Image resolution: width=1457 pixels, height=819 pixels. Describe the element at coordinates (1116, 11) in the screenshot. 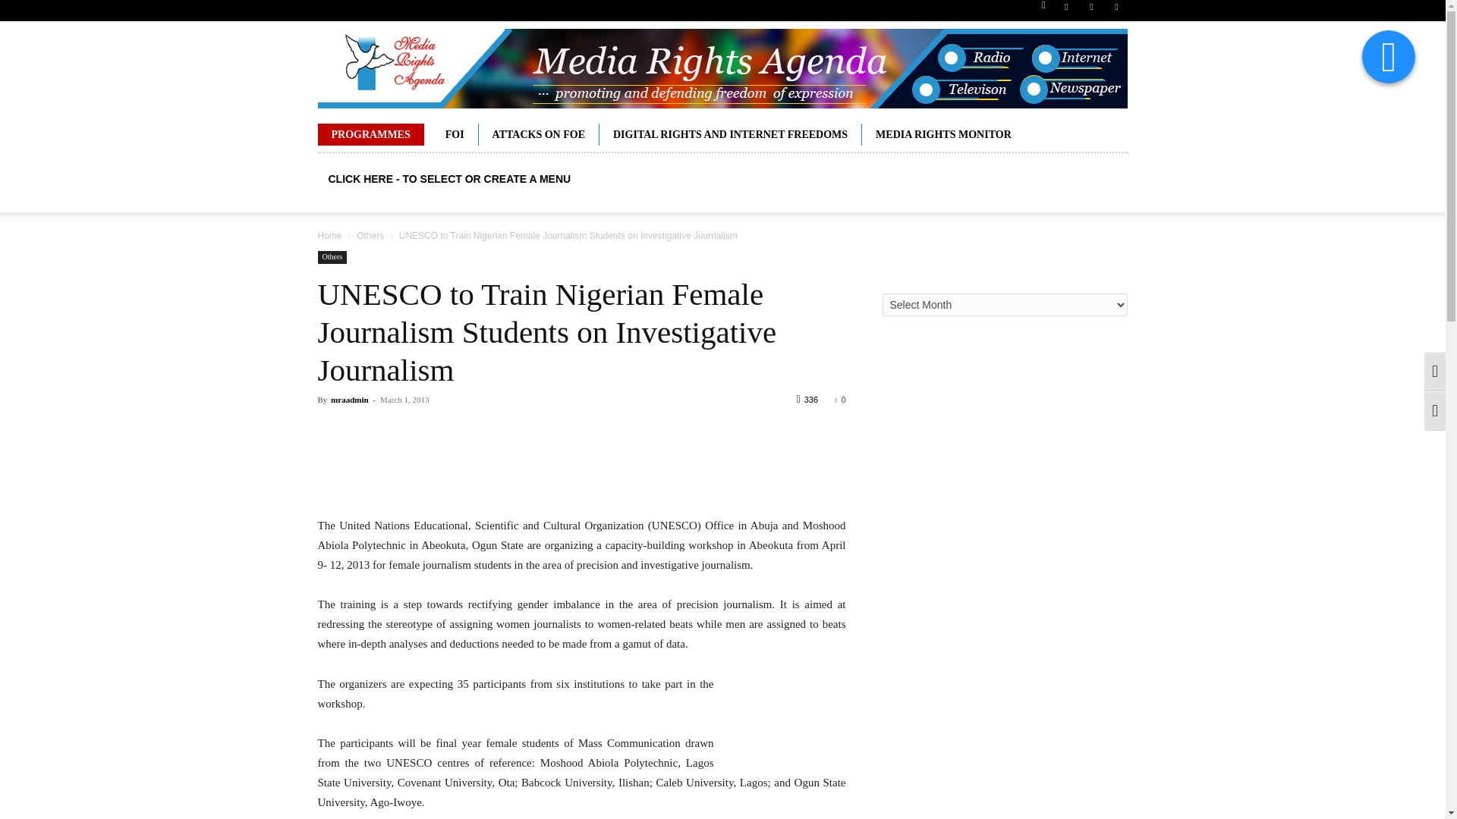

I see `Twitter` at that location.